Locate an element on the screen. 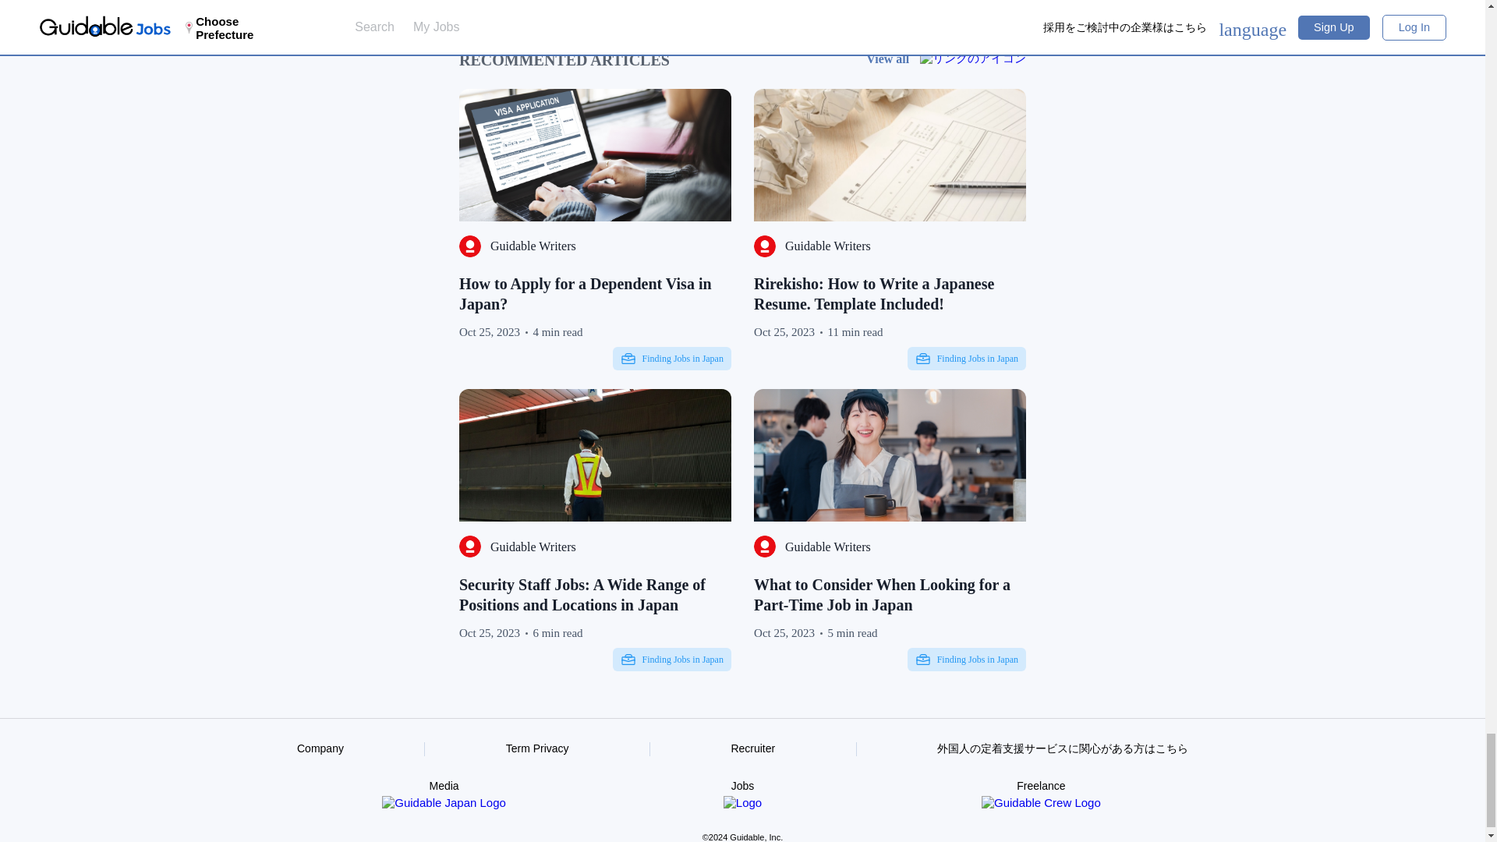 This screenshot has width=1497, height=842. translation missing: en.candidate.layouts.footer.company is located at coordinates (320, 748).